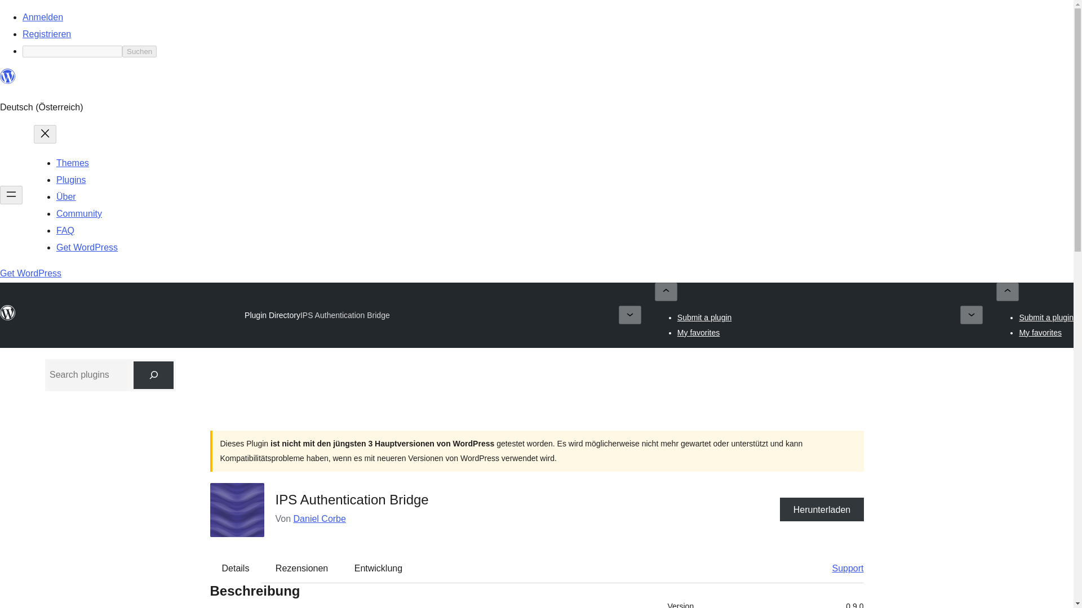 This screenshot has height=608, width=1082. Describe the element at coordinates (8, 313) in the screenshot. I see `WordPress.org` at that location.